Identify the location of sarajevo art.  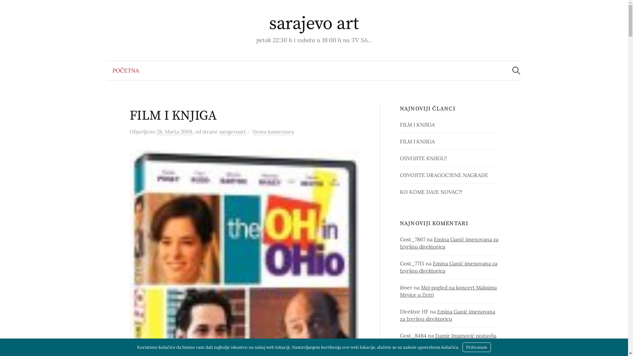
(314, 24).